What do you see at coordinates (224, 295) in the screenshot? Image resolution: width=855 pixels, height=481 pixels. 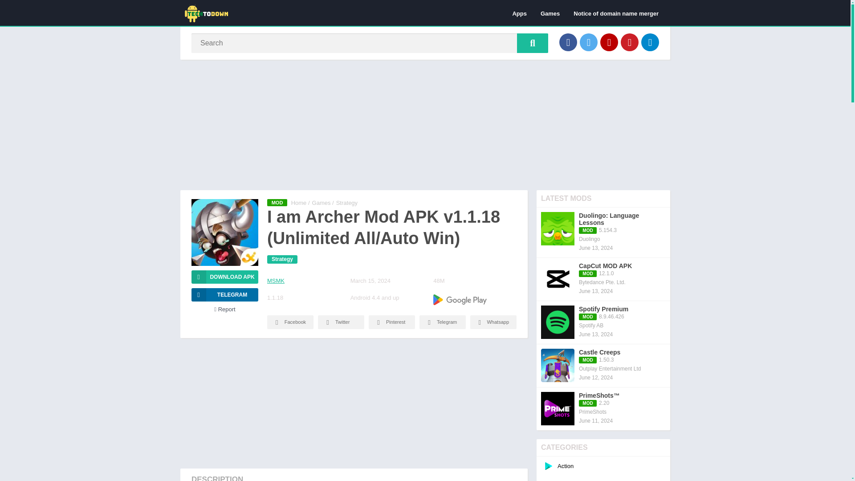 I see `TELEGRAM` at bounding box center [224, 295].